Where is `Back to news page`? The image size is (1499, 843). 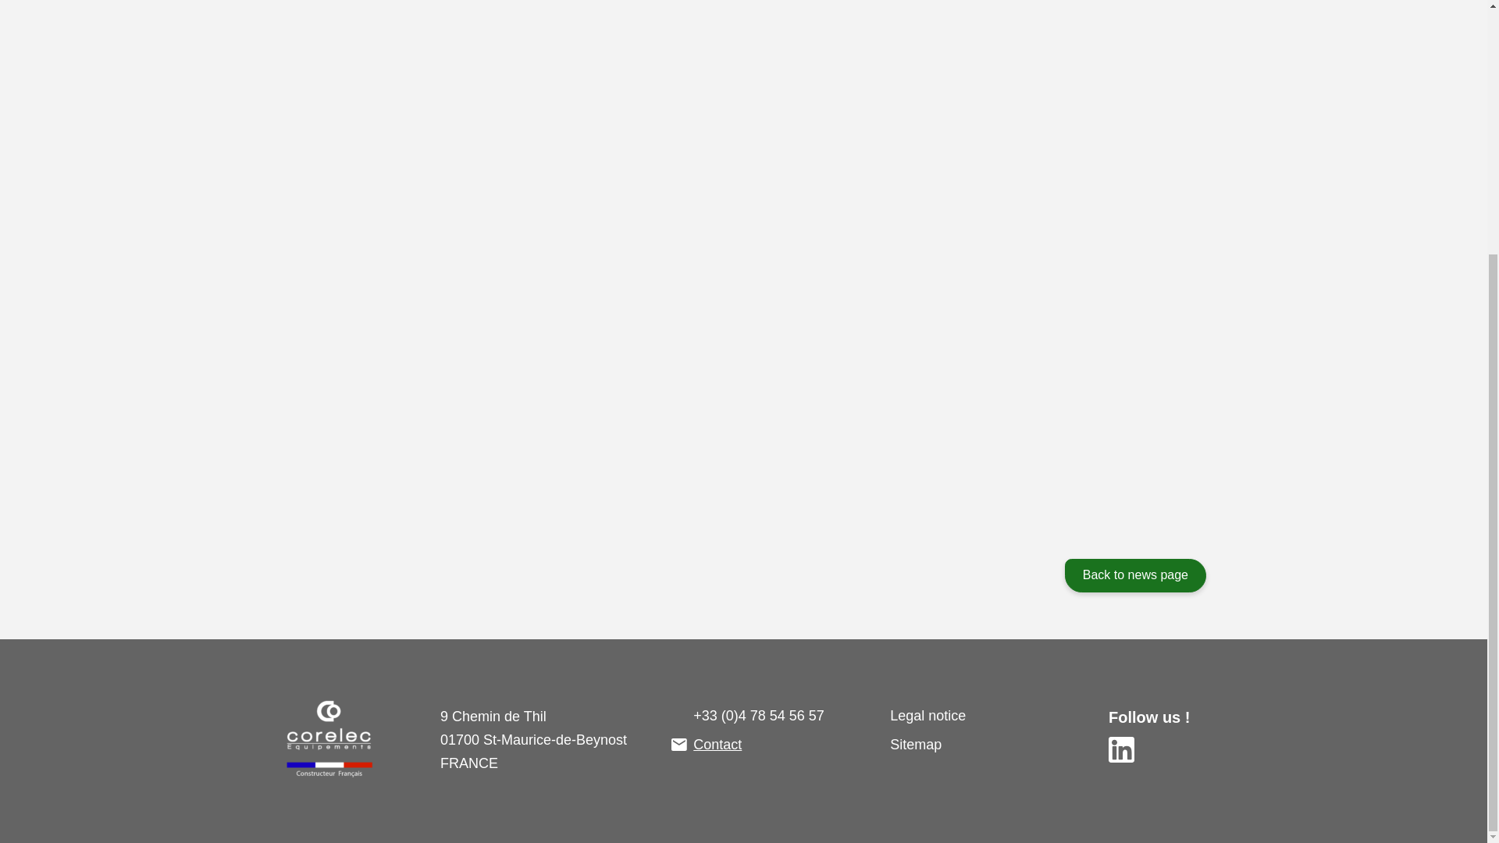
Back to news page is located at coordinates (1135, 576).